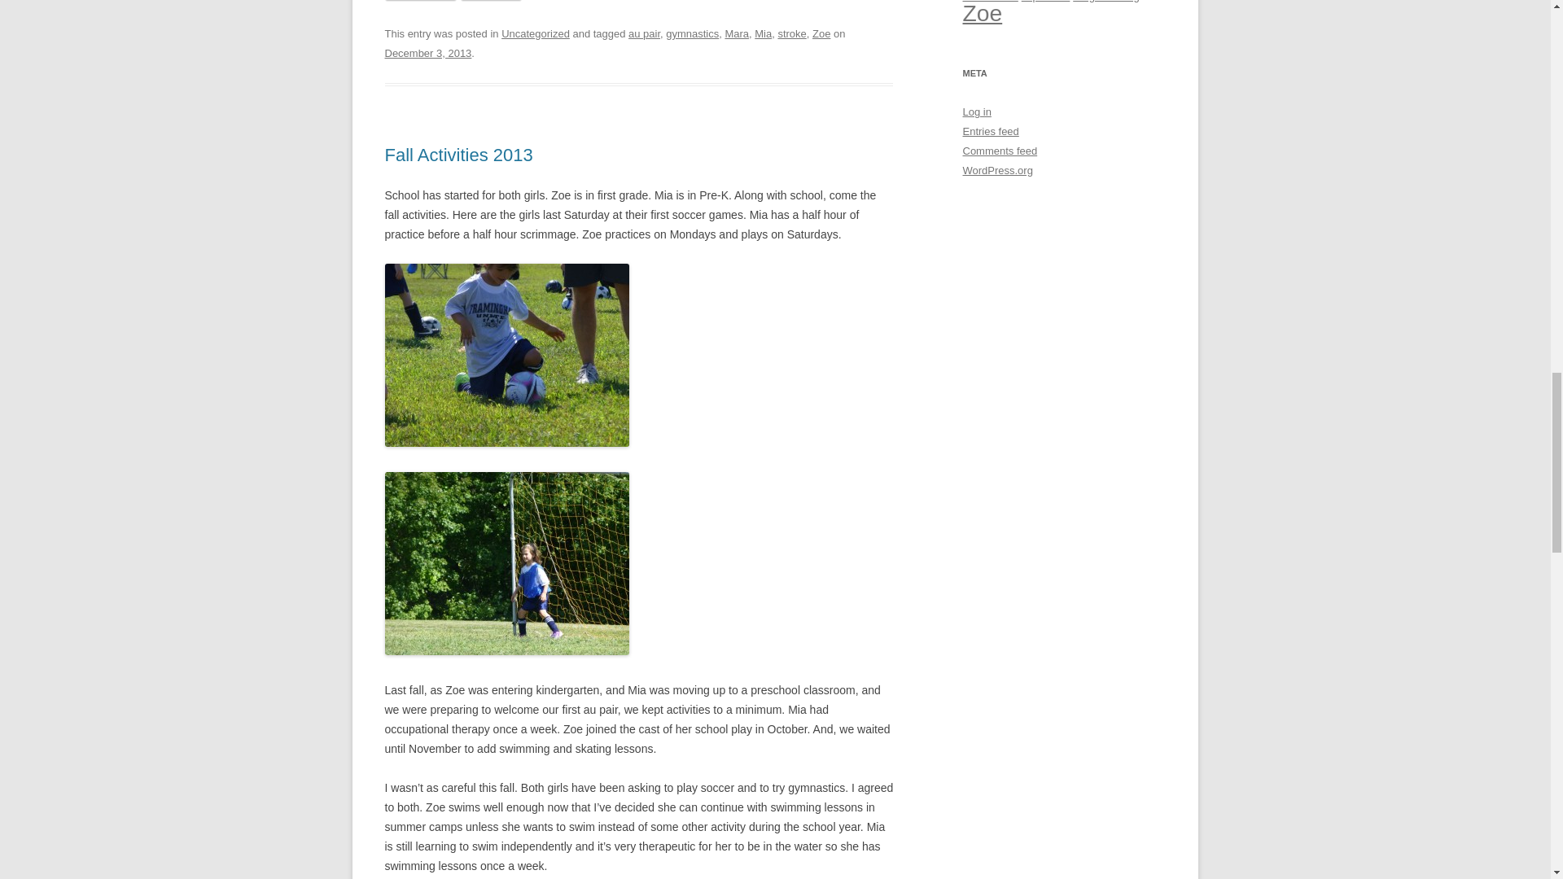  Describe the element at coordinates (791, 33) in the screenshot. I see `stroke` at that location.